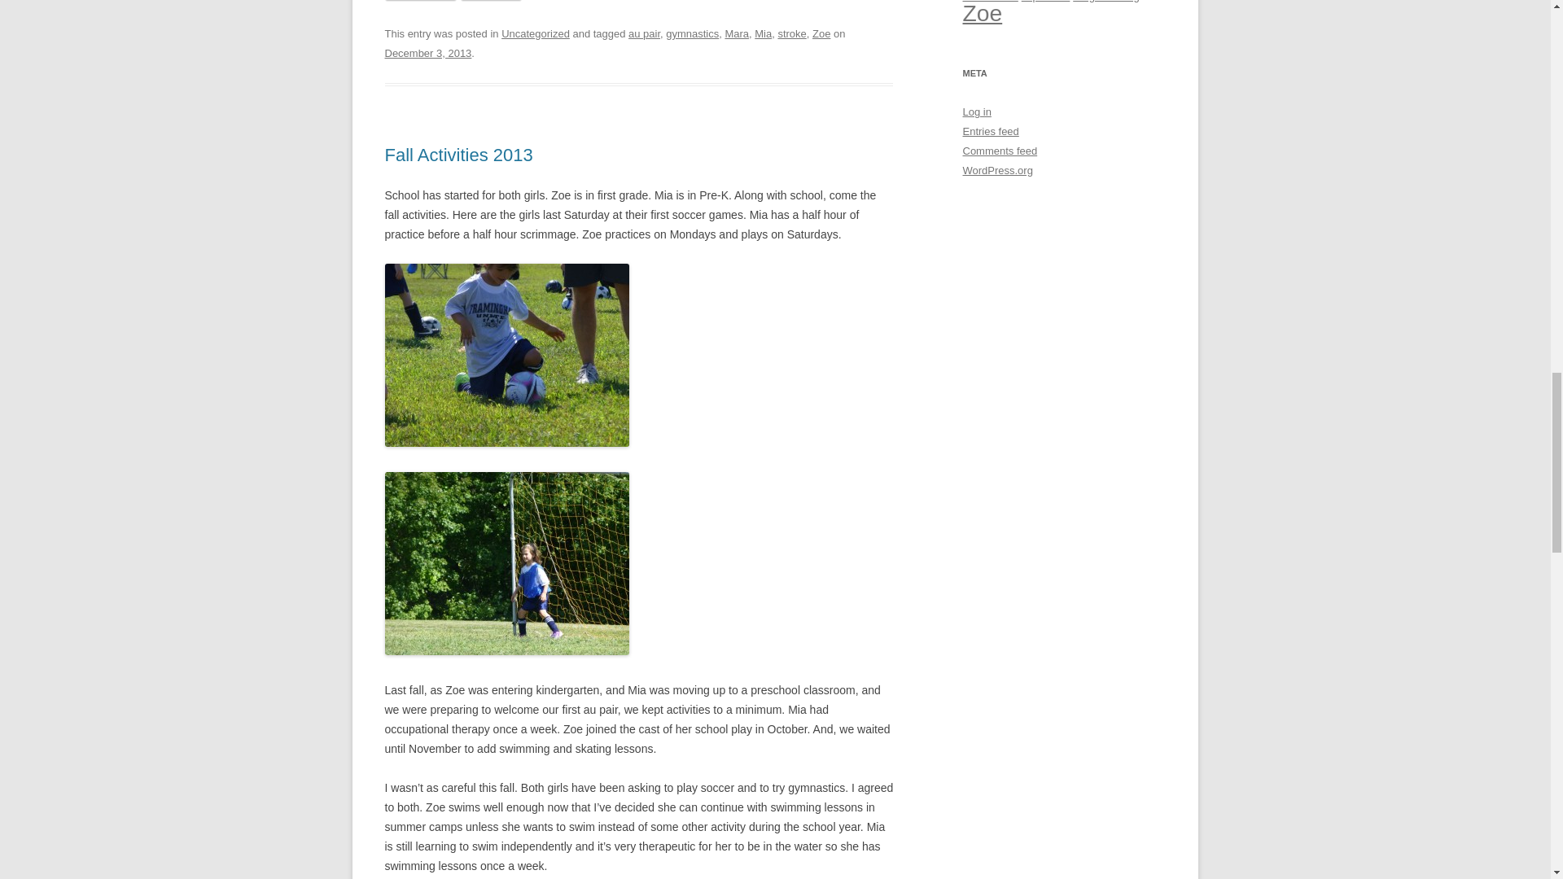  Describe the element at coordinates (791, 33) in the screenshot. I see `stroke` at that location.